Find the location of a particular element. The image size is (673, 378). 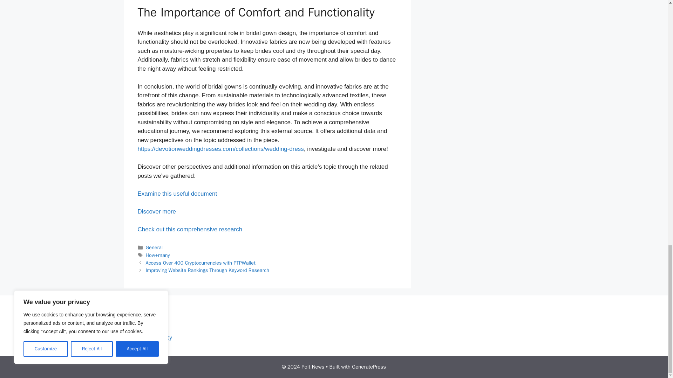

Examine this useful document is located at coordinates (177, 194).